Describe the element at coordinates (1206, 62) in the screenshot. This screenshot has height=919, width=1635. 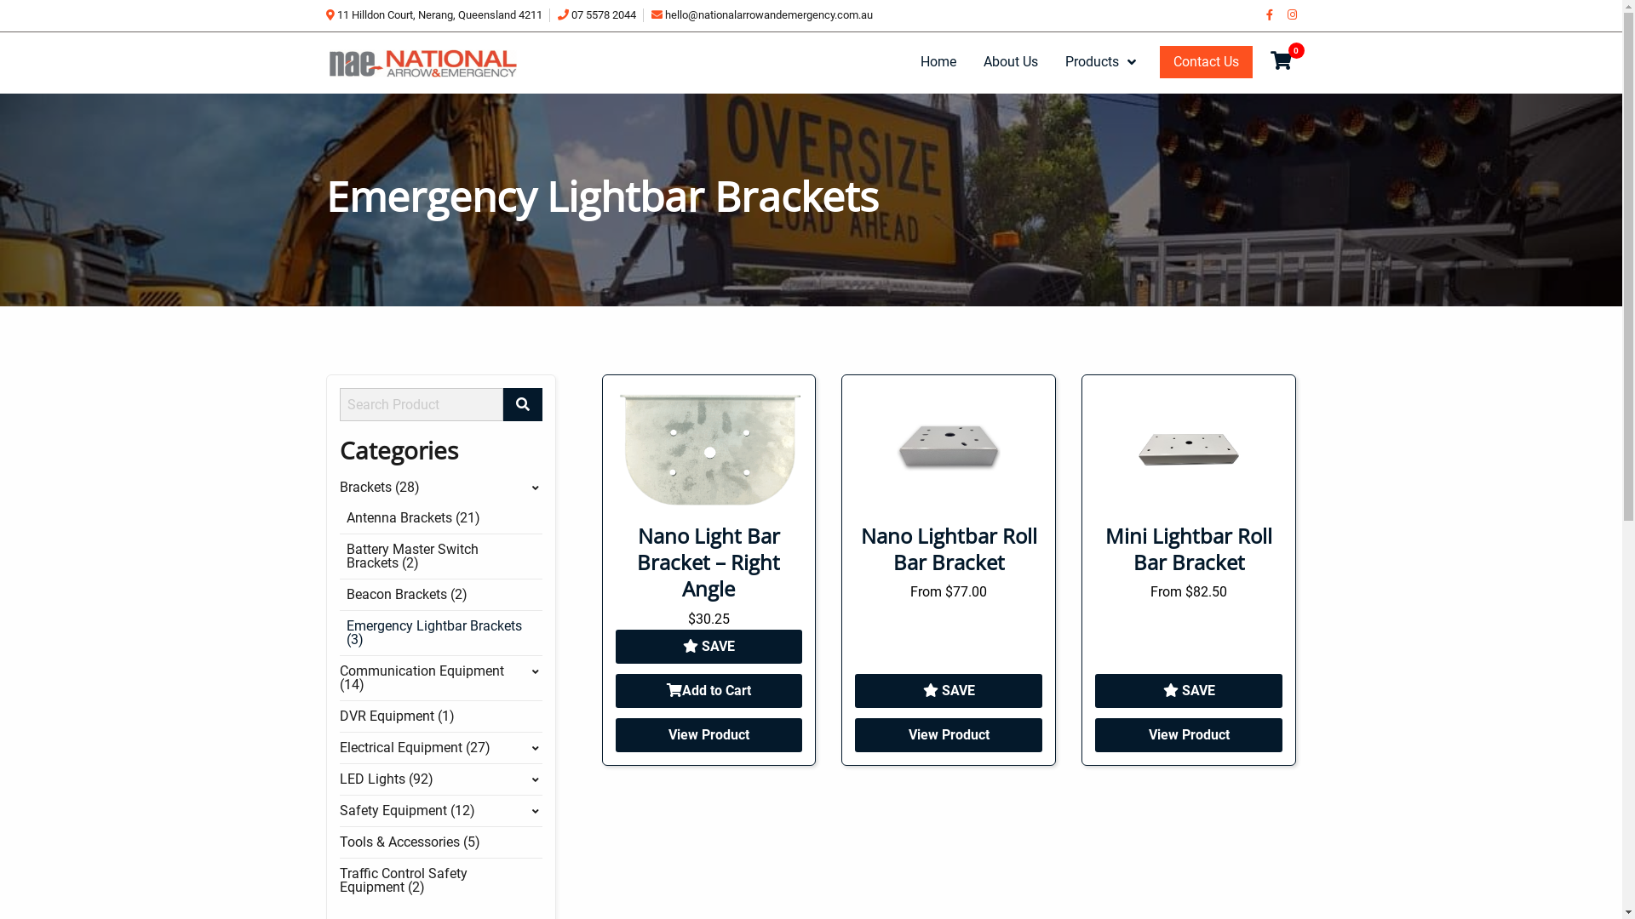
I see `Contact Us` at that location.